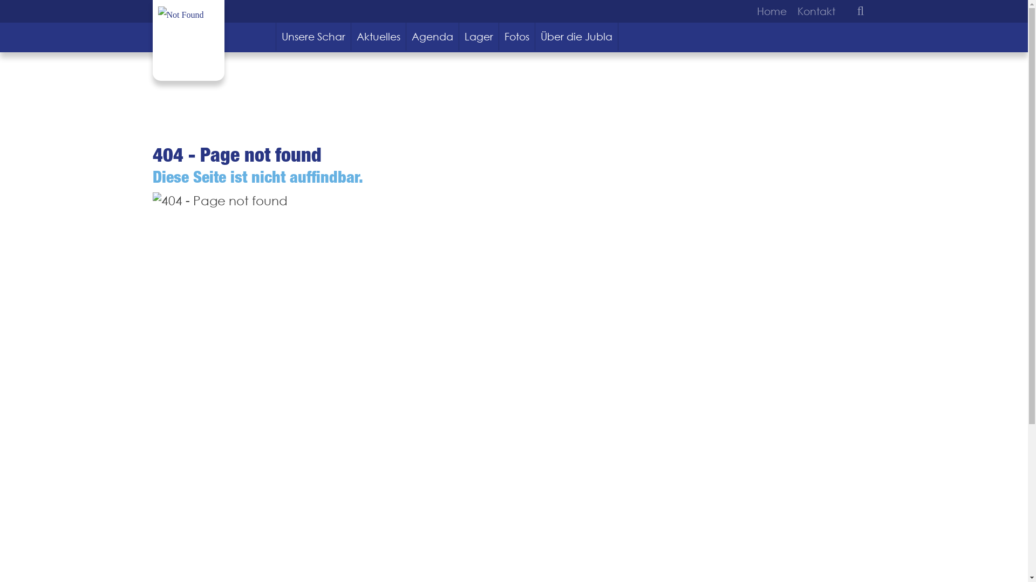  Describe the element at coordinates (479, 37) in the screenshot. I see `Lager` at that location.